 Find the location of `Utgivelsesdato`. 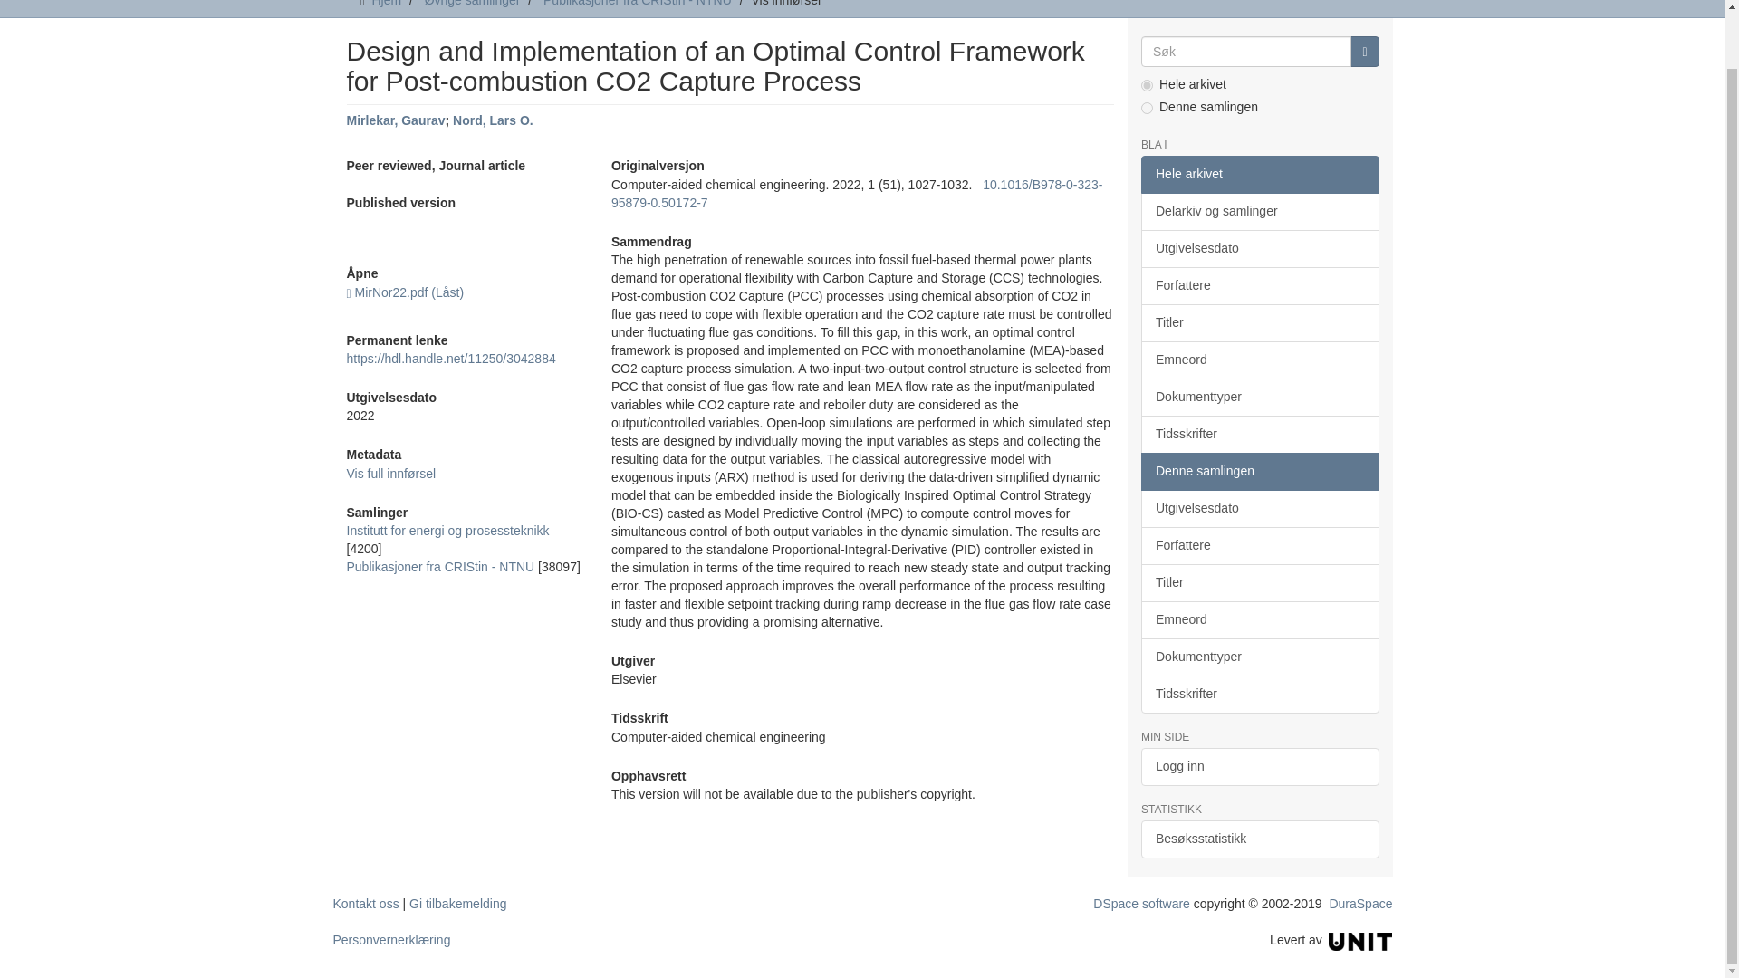

Utgivelsesdato is located at coordinates (1259, 248).